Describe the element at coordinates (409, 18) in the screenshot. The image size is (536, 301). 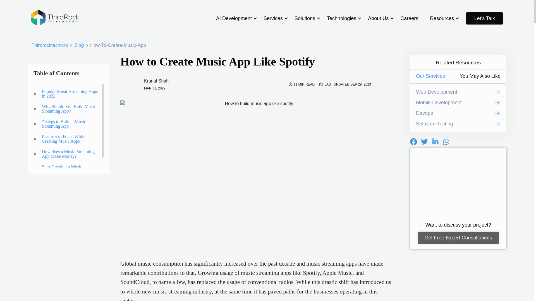
I see `Careers` at that location.